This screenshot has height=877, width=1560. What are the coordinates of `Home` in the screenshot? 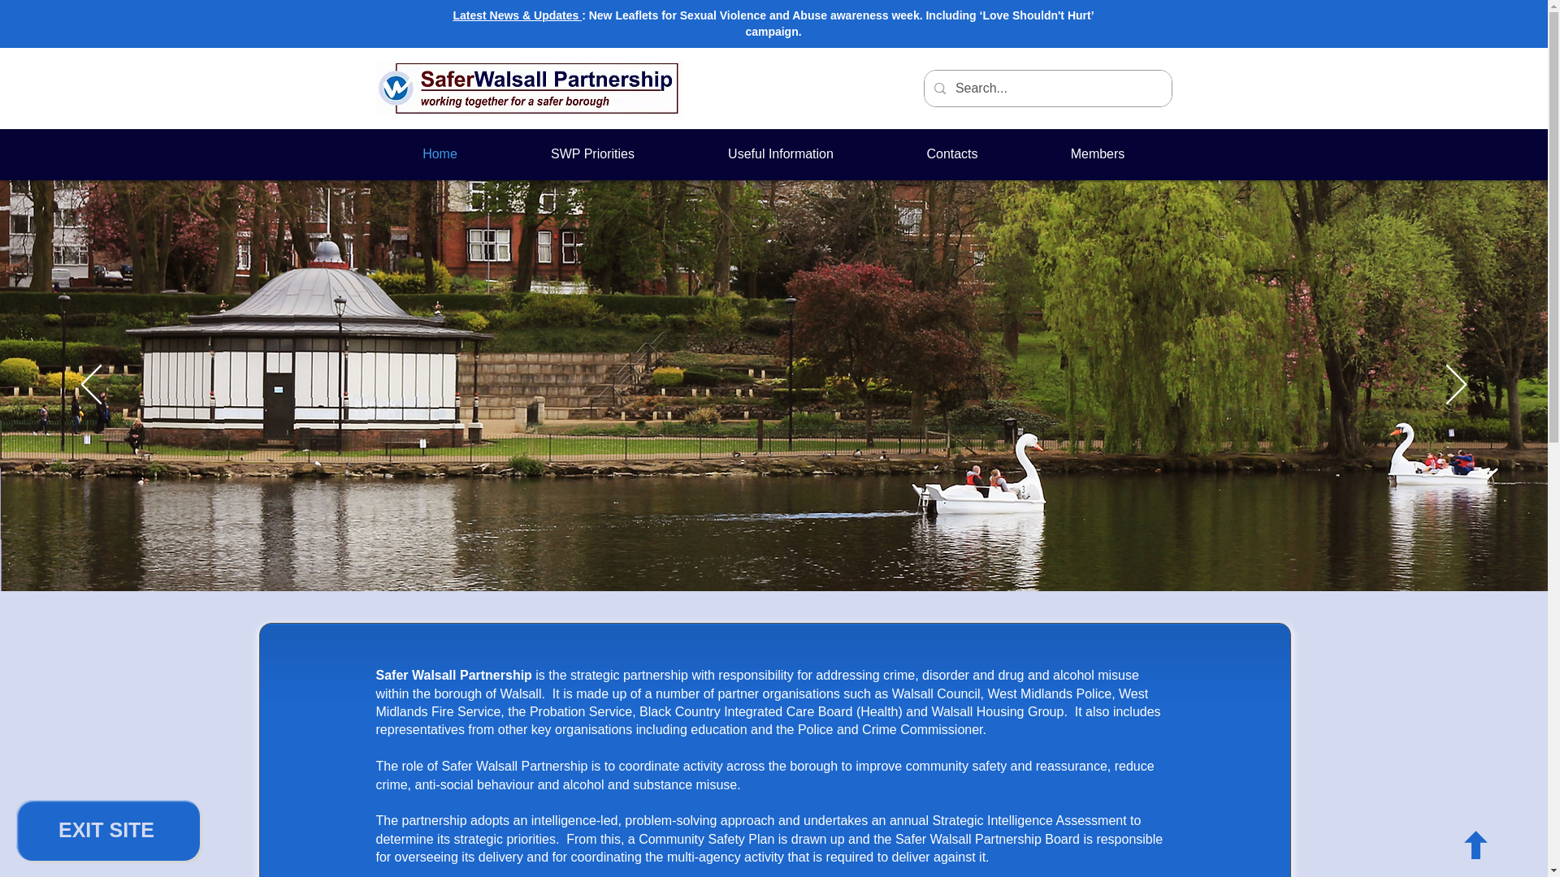 It's located at (440, 154).